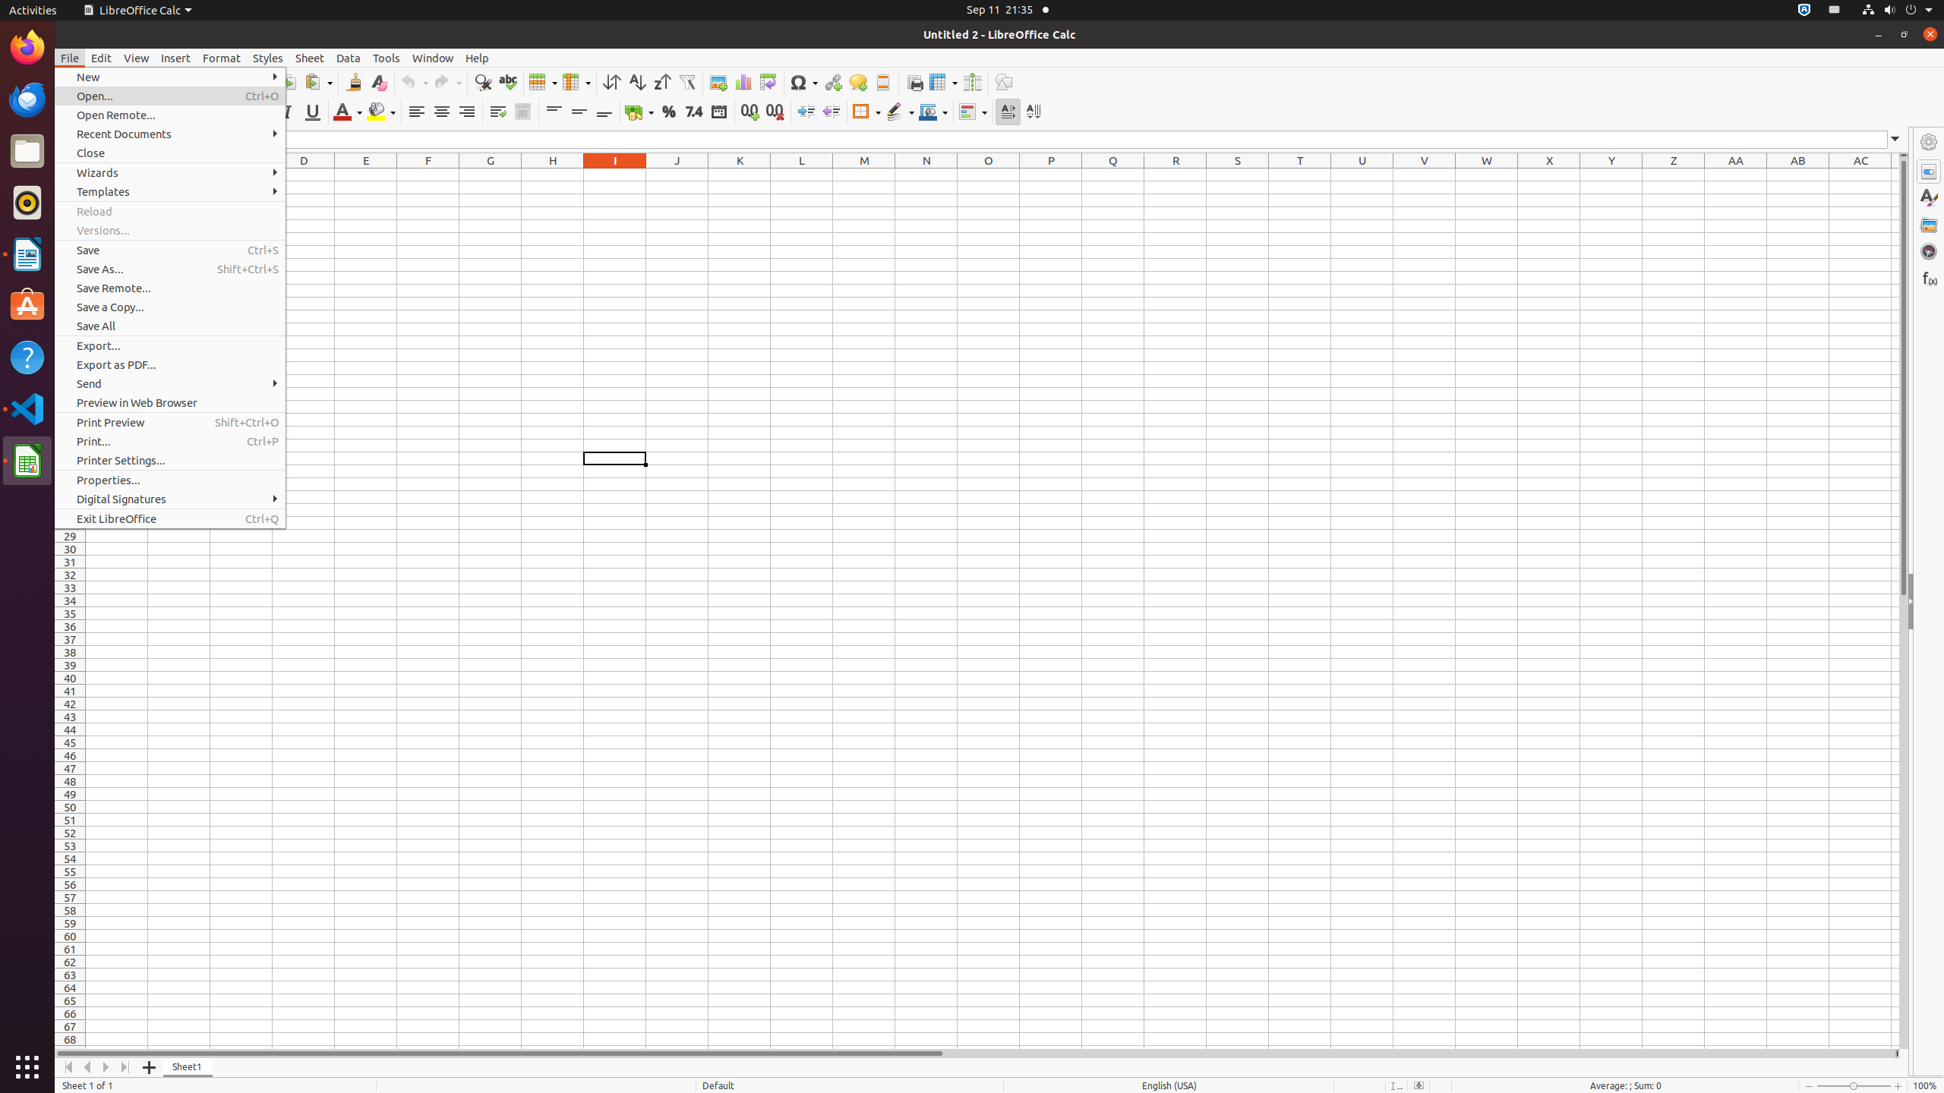  I want to click on Text direction from left to right, so click(1008, 112).